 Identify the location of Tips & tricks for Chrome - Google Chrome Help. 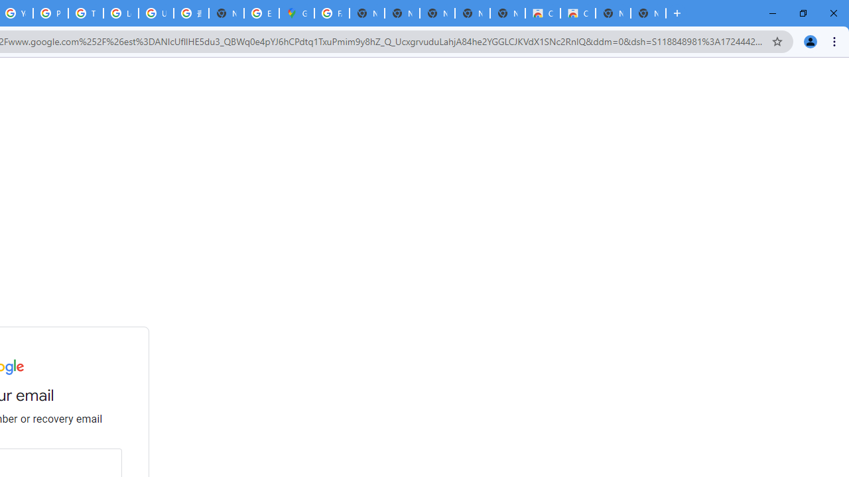
(86, 13).